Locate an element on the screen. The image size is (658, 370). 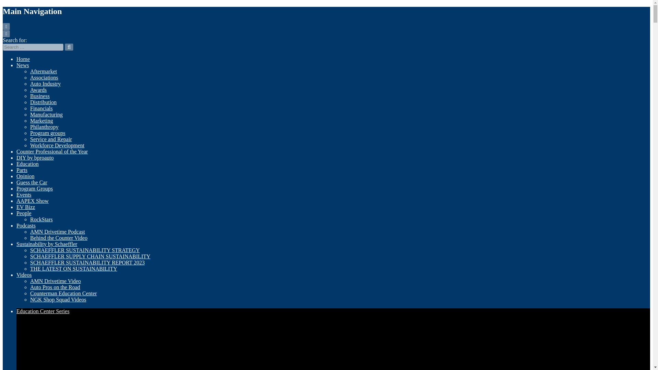
Guess the Car is located at coordinates (32, 182).